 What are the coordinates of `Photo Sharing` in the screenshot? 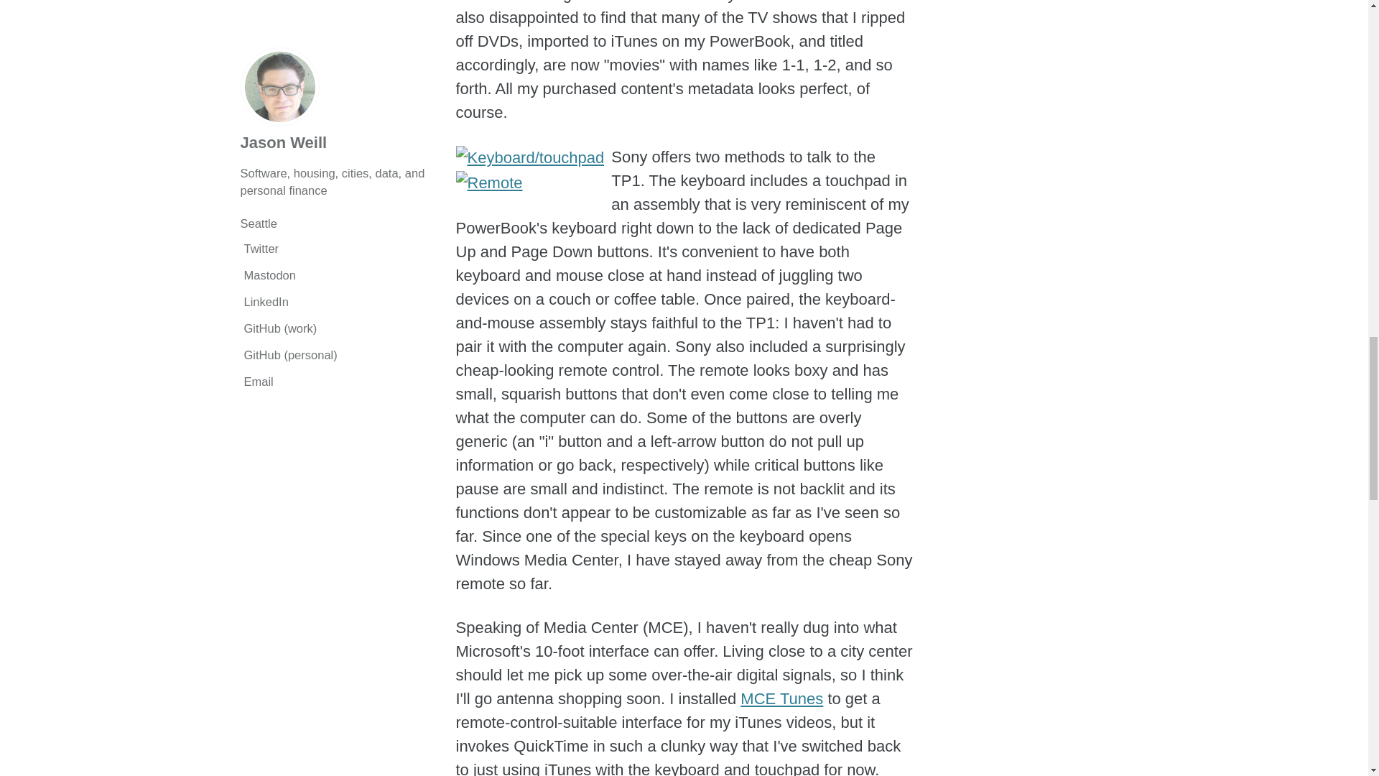 It's located at (488, 181).